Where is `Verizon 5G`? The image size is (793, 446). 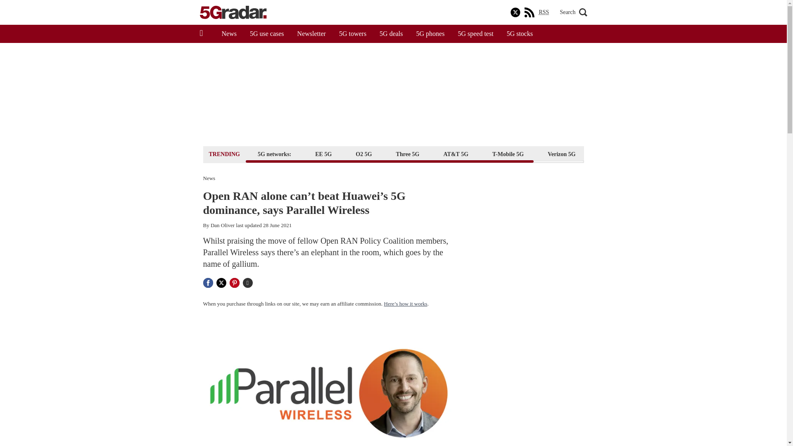
Verizon 5G is located at coordinates (562, 154).